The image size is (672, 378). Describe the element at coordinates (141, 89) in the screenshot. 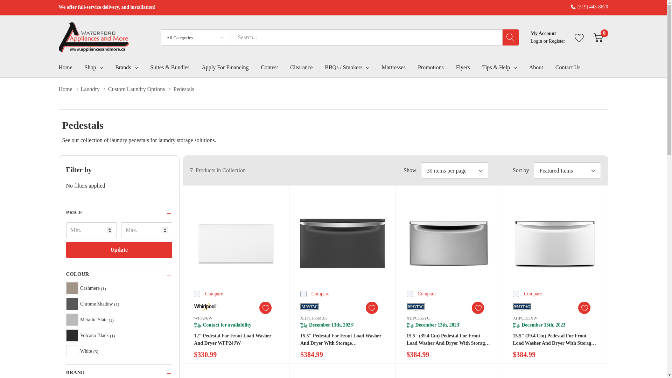

I see `Custom Laundry Options` at that location.